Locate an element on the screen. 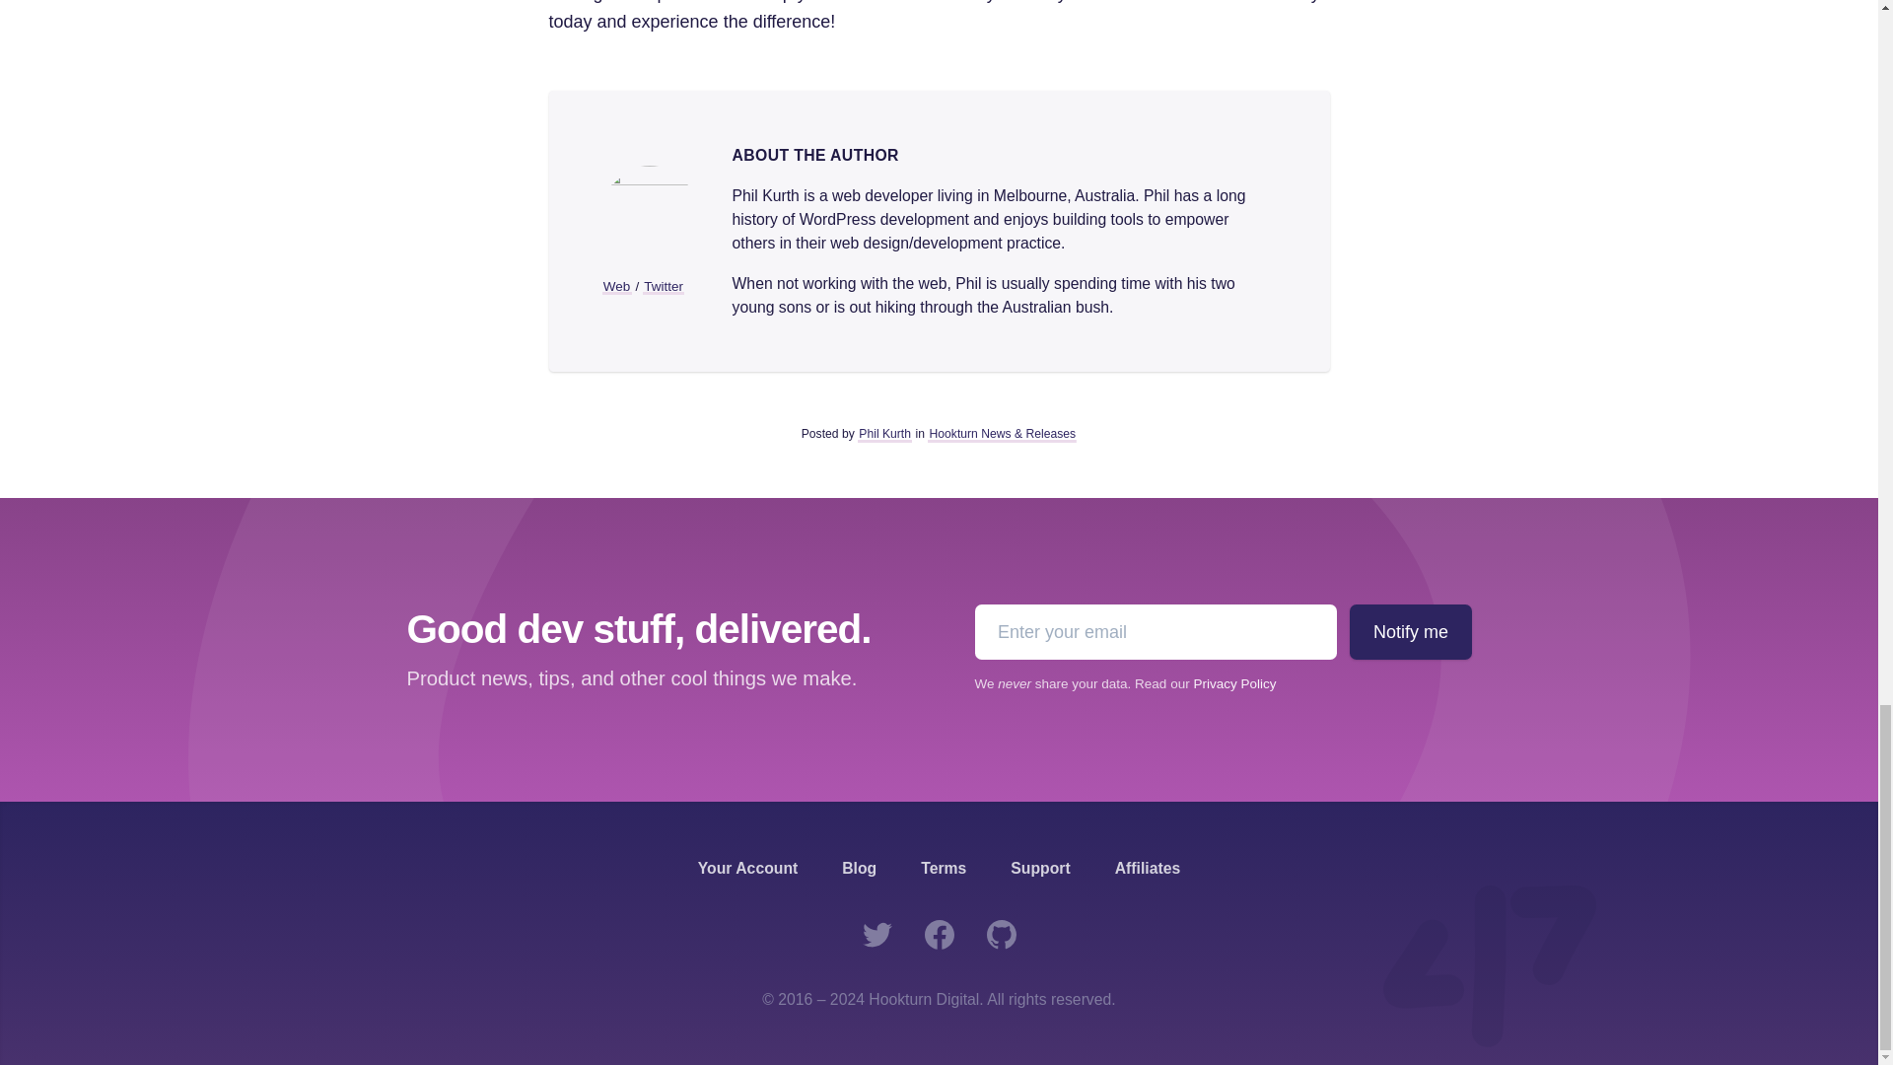 This screenshot has height=1065, width=1893. Your Account is located at coordinates (748, 868).